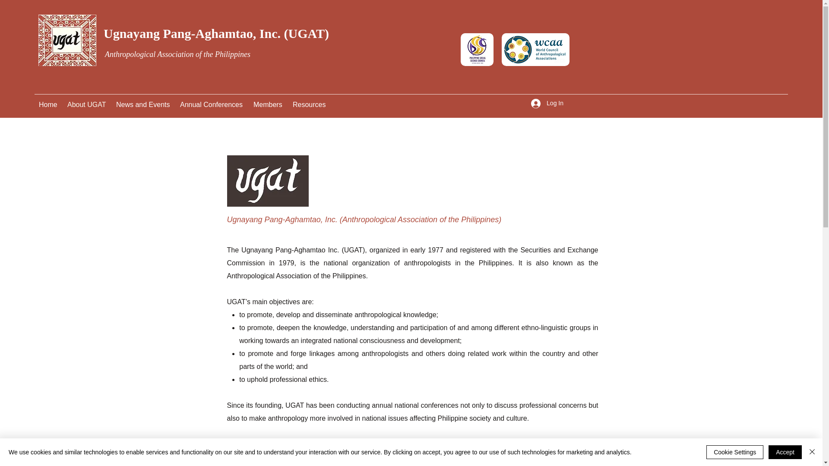 Image resolution: width=829 pixels, height=466 pixels. What do you see at coordinates (547, 104) in the screenshot?
I see `Log In` at bounding box center [547, 104].